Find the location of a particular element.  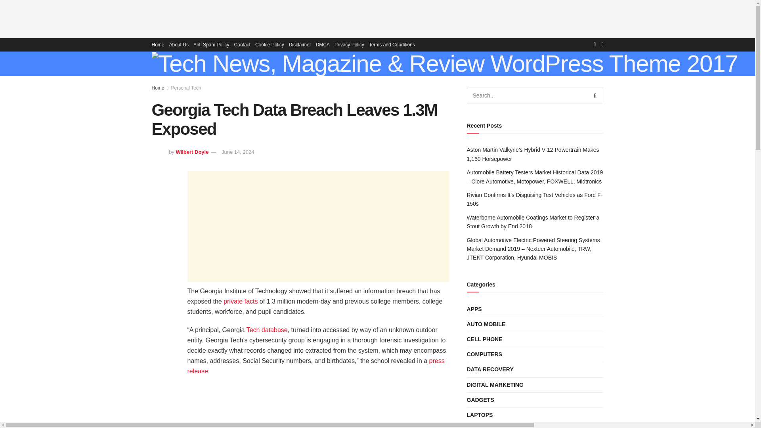

Advertisement is located at coordinates (378, 17).